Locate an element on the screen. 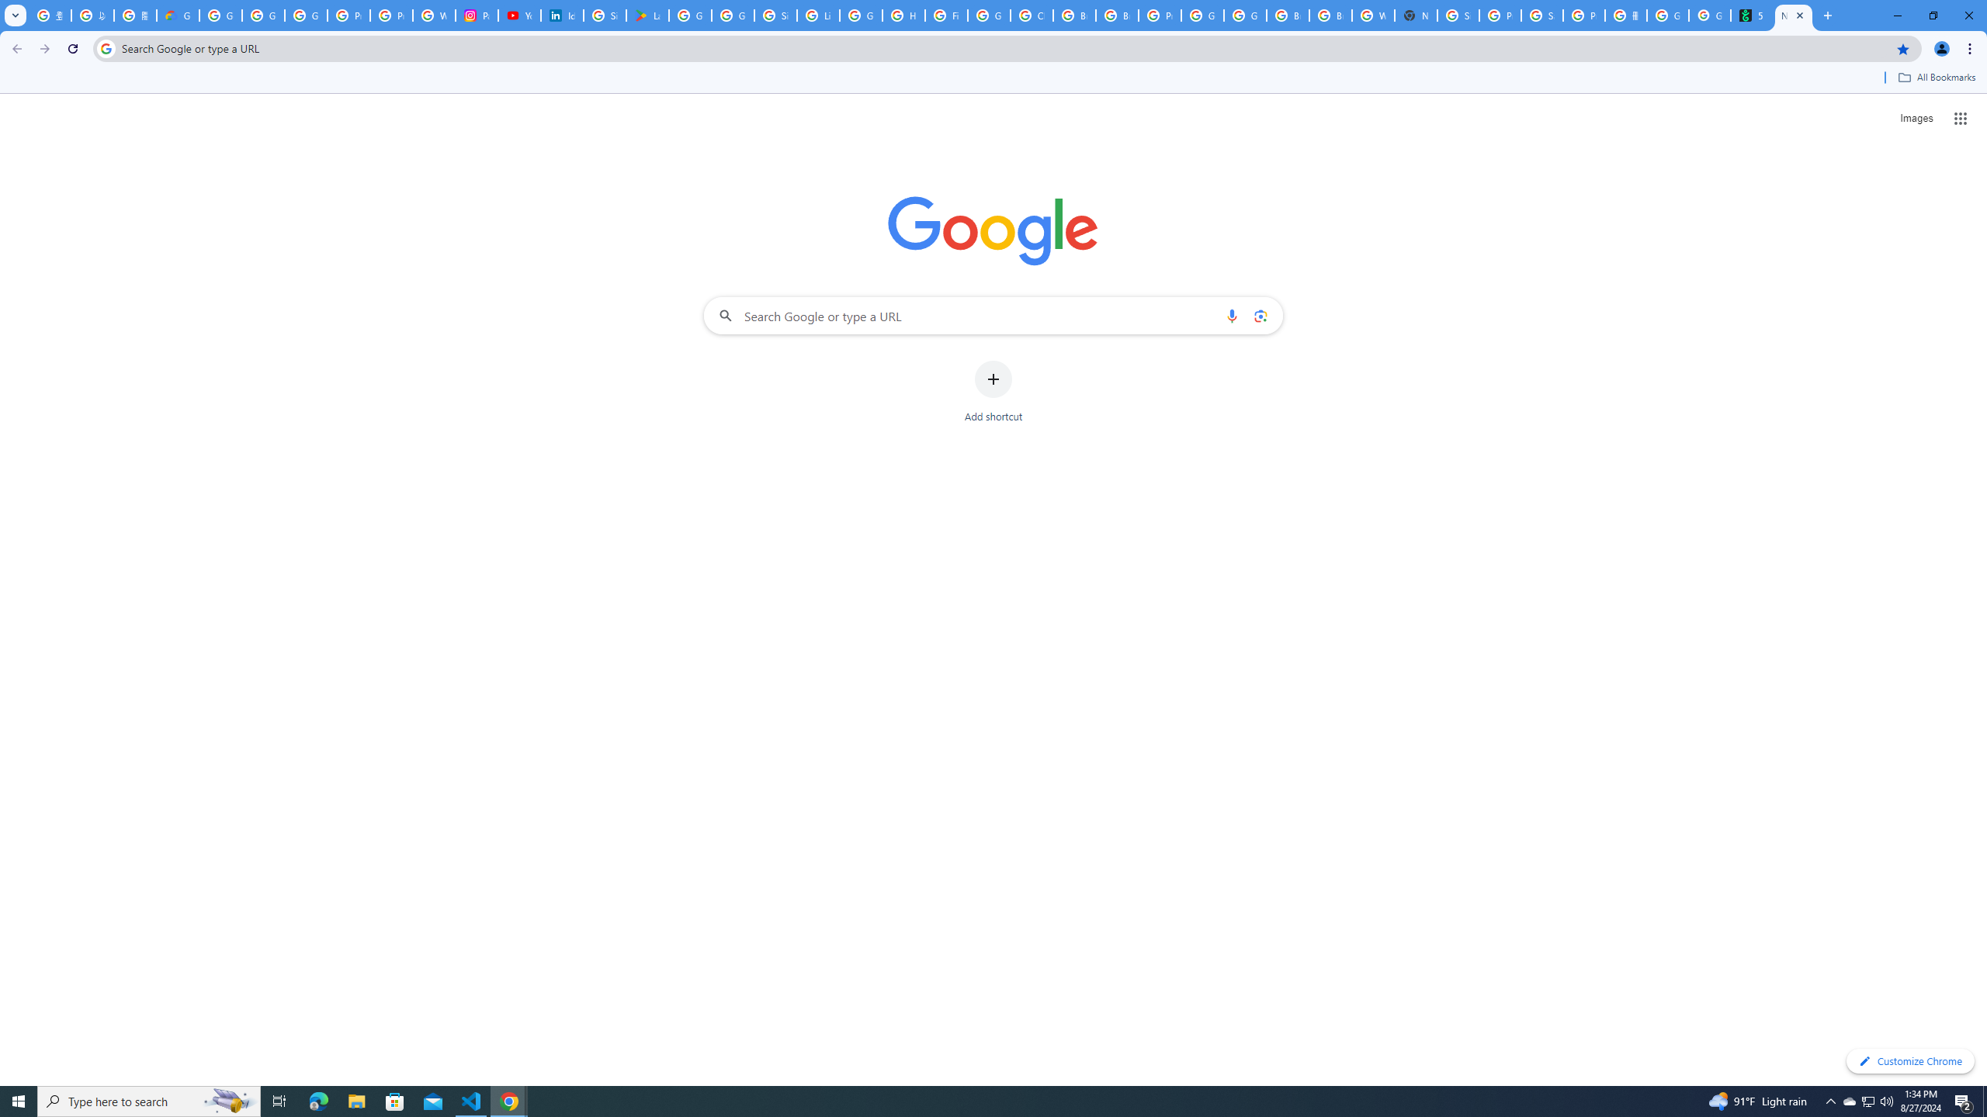  Sign in - Google Accounts is located at coordinates (1458, 16).